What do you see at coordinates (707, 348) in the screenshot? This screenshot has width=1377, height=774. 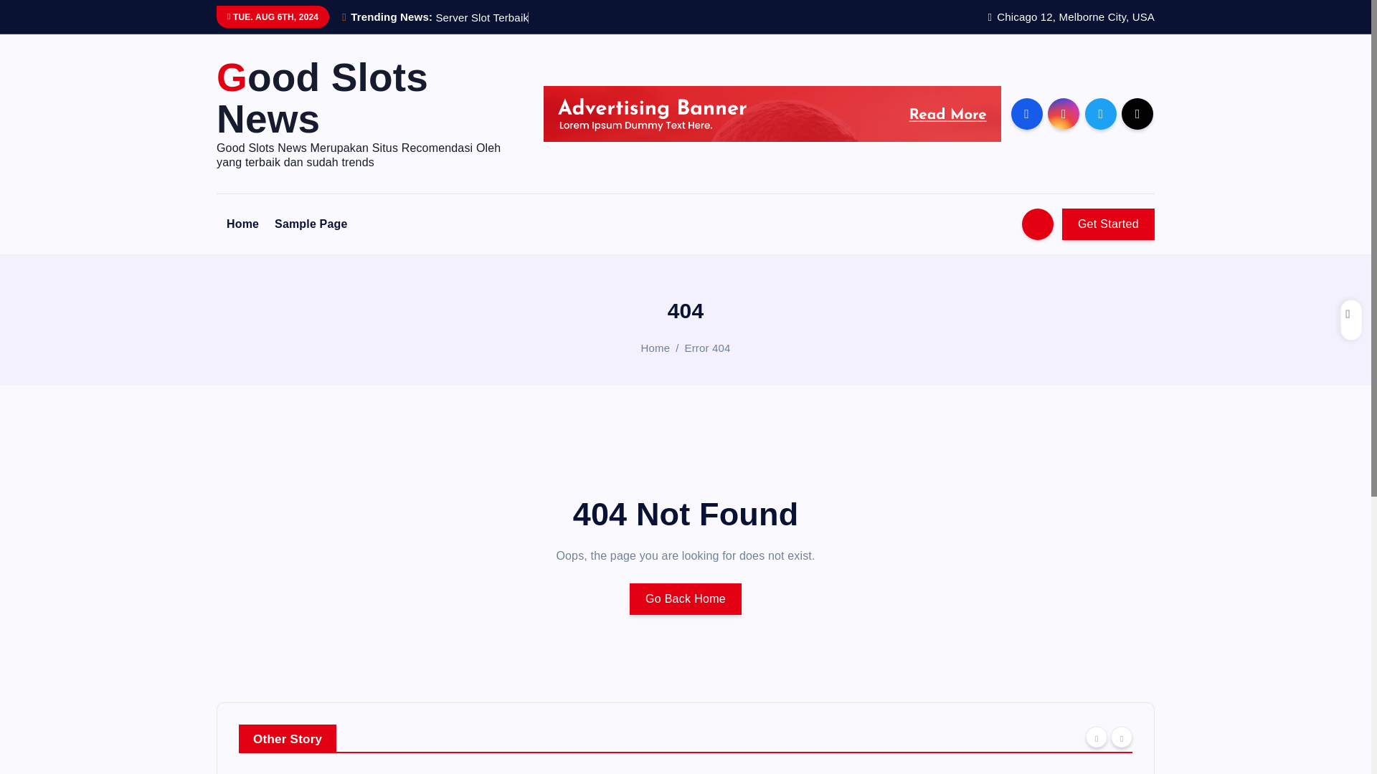 I see `Error 404` at bounding box center [707, 348].